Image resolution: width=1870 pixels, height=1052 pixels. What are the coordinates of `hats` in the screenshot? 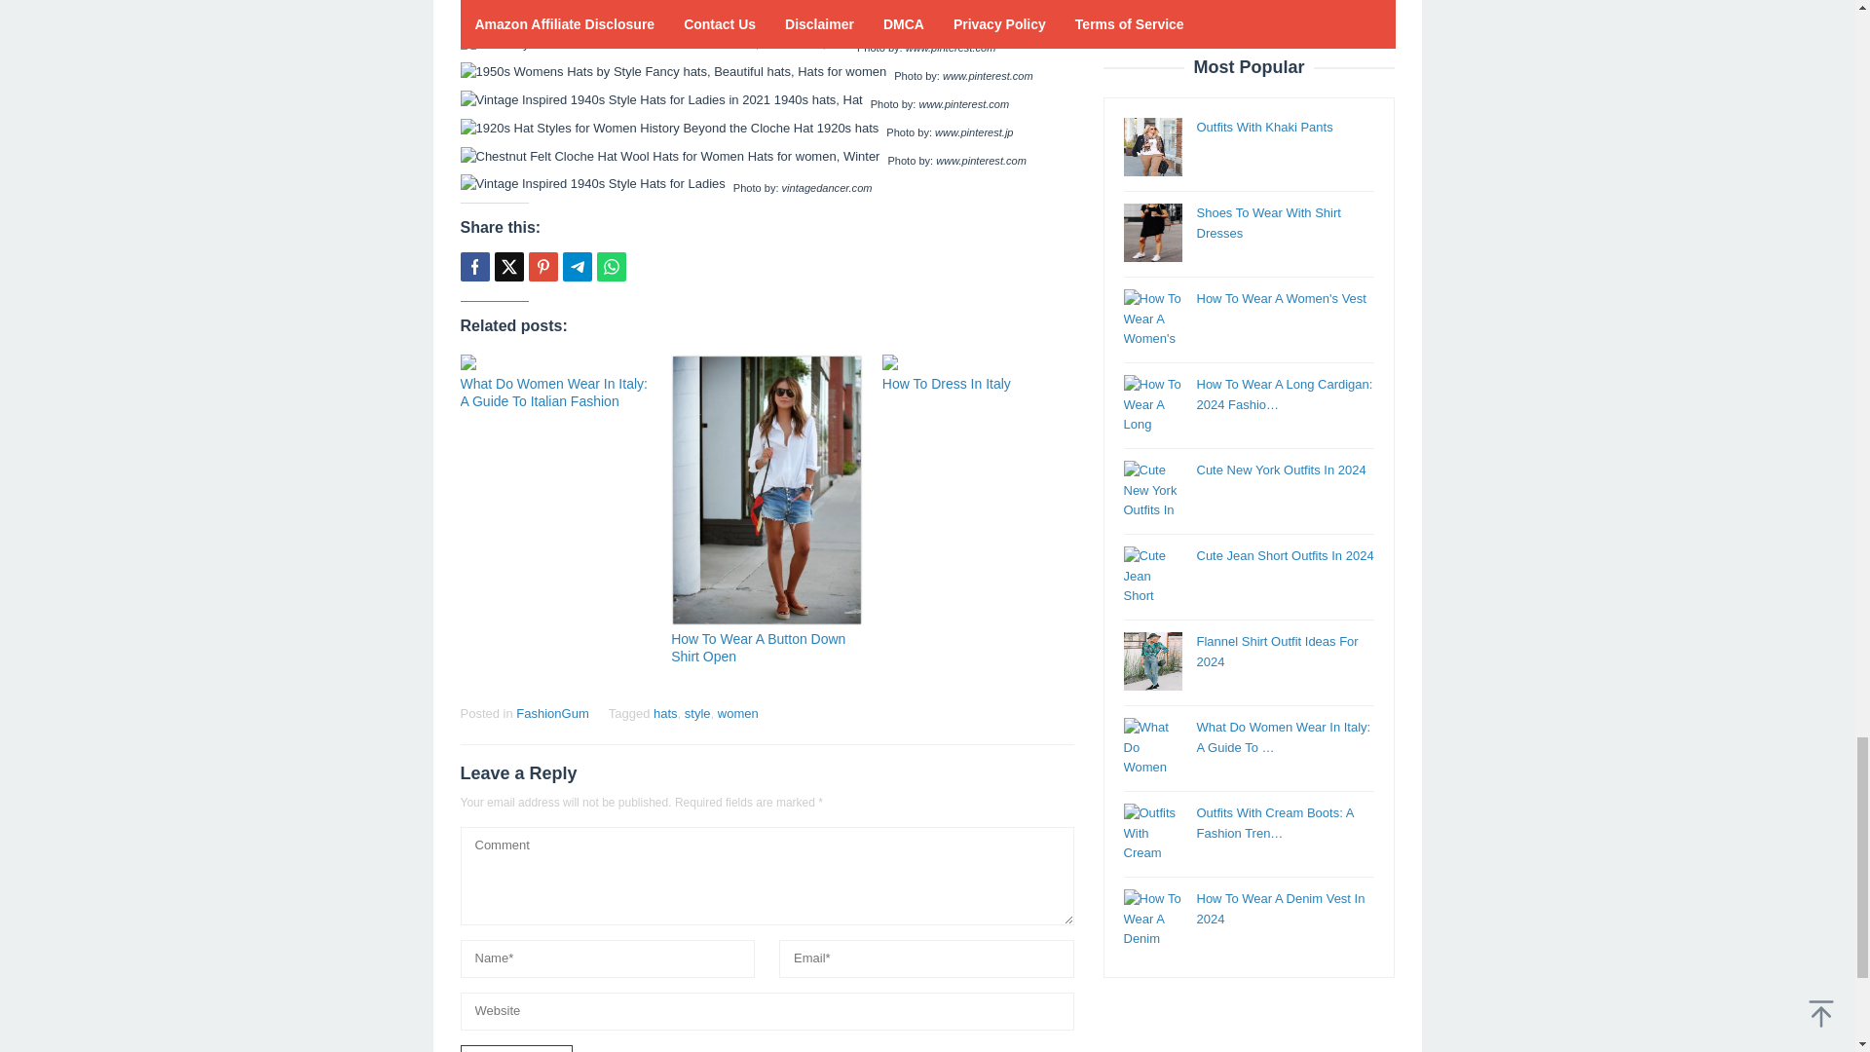 It's located at (664, 713).